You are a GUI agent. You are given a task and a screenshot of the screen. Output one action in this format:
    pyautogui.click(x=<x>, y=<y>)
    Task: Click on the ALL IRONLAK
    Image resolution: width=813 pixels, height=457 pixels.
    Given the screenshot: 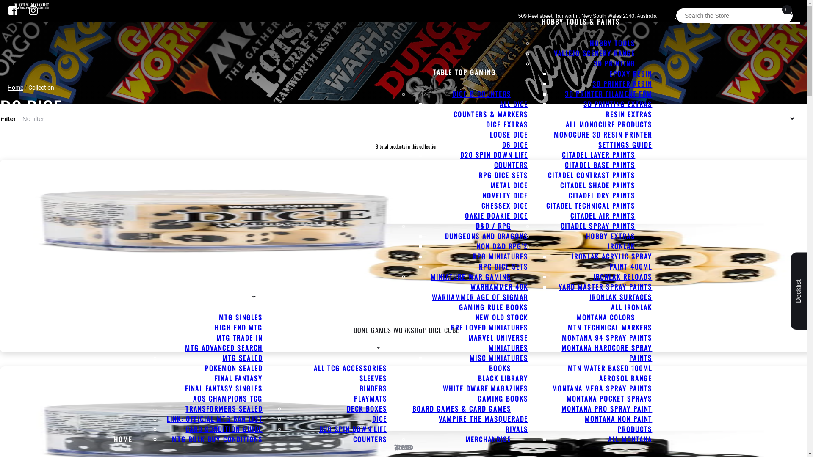 What is the action you would take?
    pyautogui.click(x=632, y=307)
    